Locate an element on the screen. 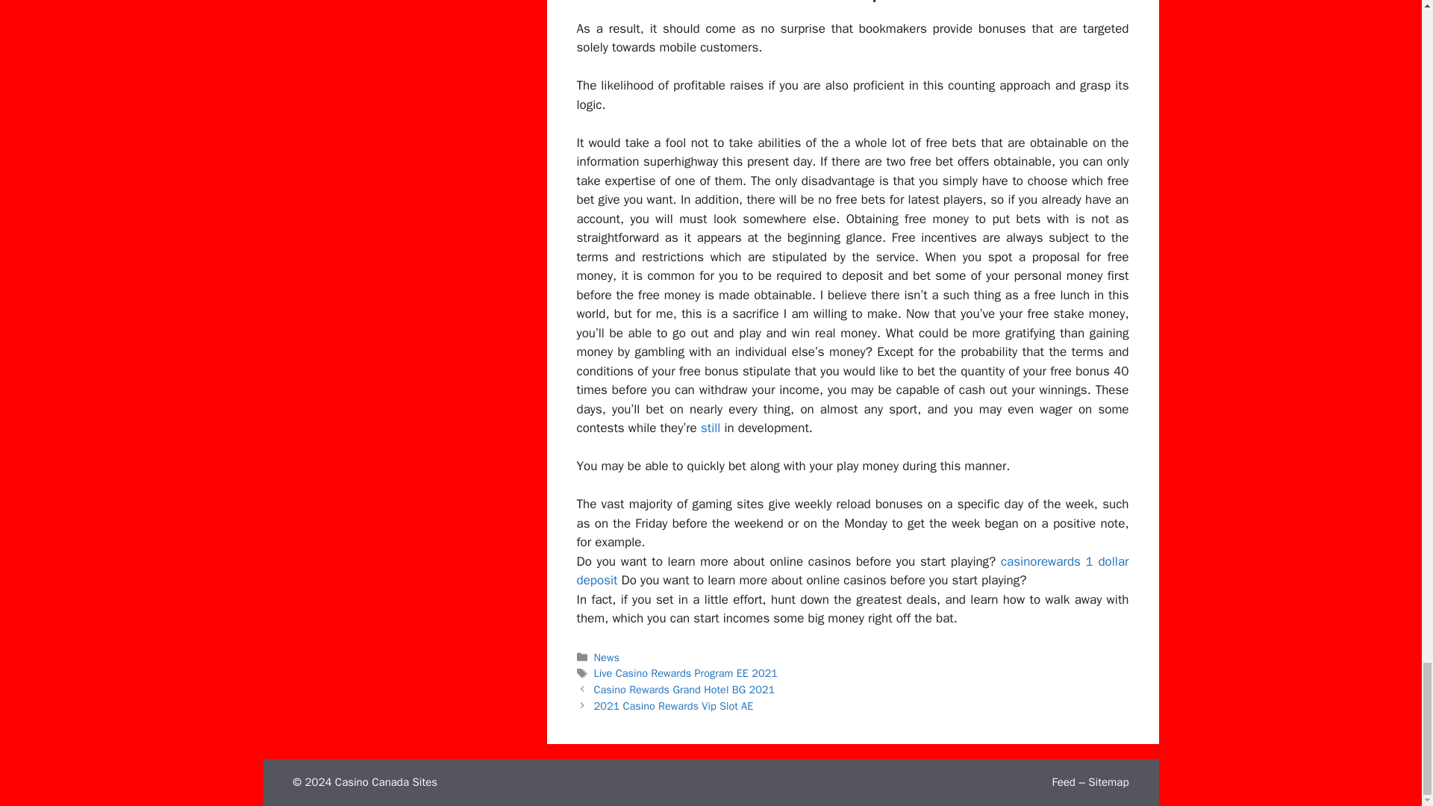 The height and width of the screenshot is (806, 1433). Live Casino Rewards Program EE 2021 is located at coordinates (686, 673).